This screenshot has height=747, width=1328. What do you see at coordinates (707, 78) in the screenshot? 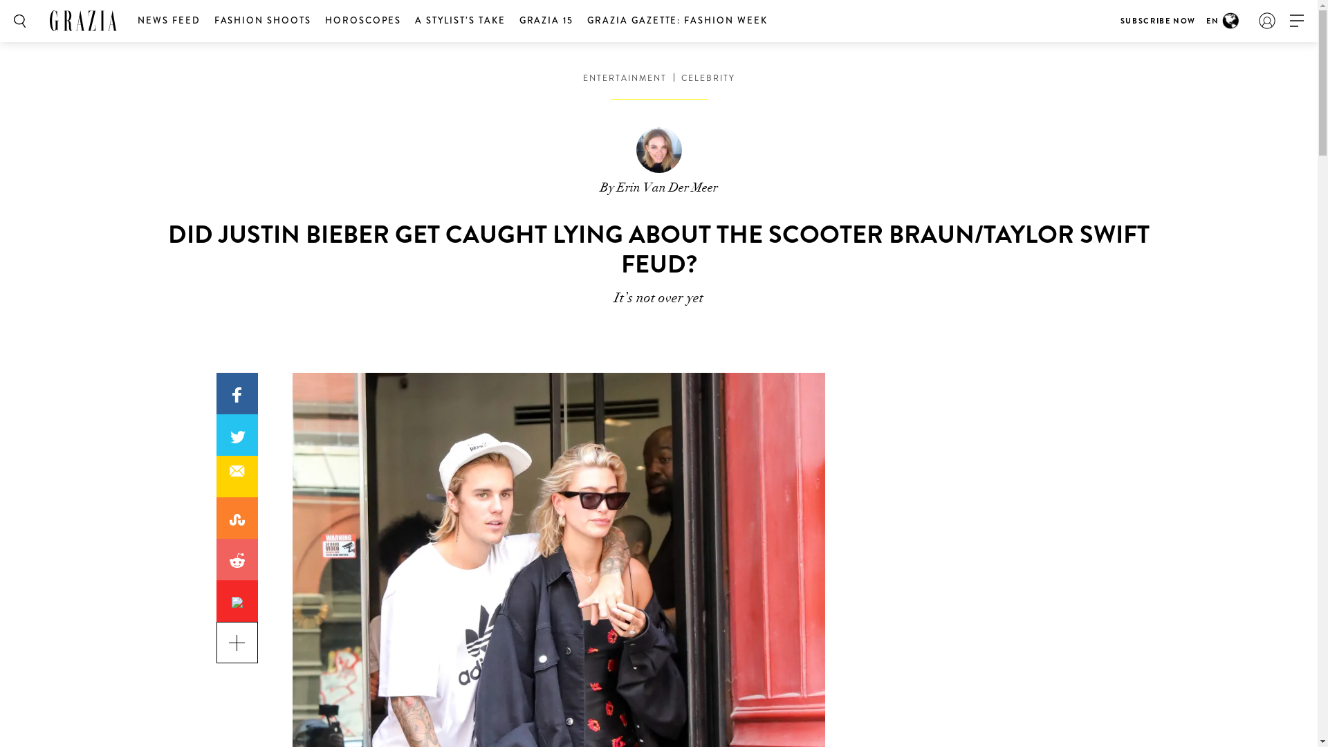
I see `CELEBRITY` at bounding box center [707, 78].